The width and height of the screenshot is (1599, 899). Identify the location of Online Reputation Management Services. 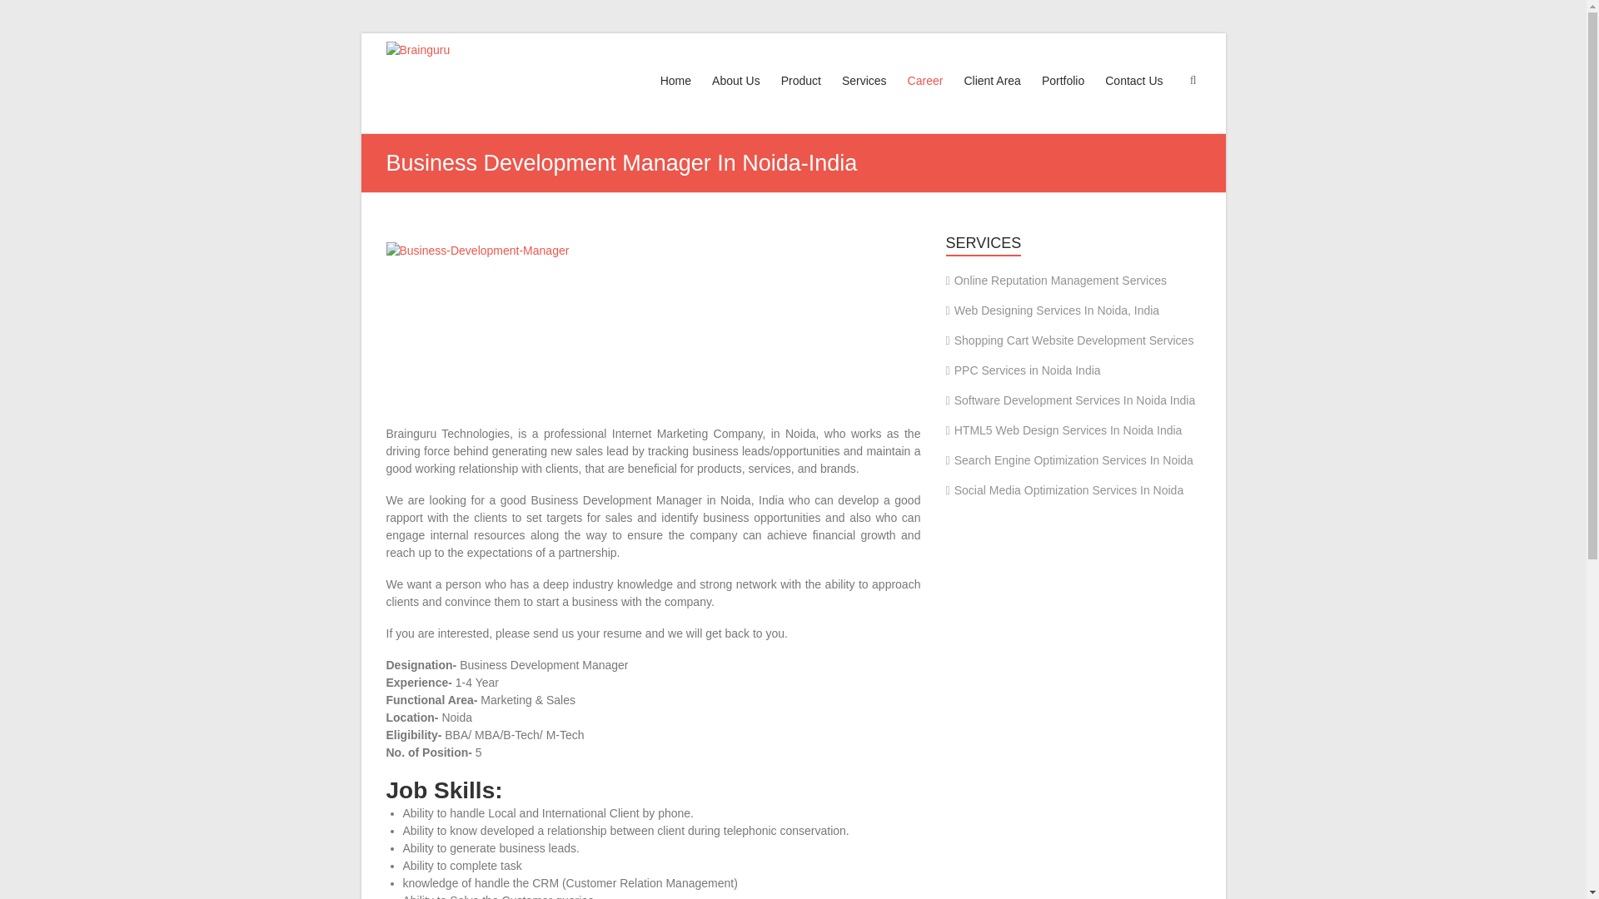
(1056, 280).